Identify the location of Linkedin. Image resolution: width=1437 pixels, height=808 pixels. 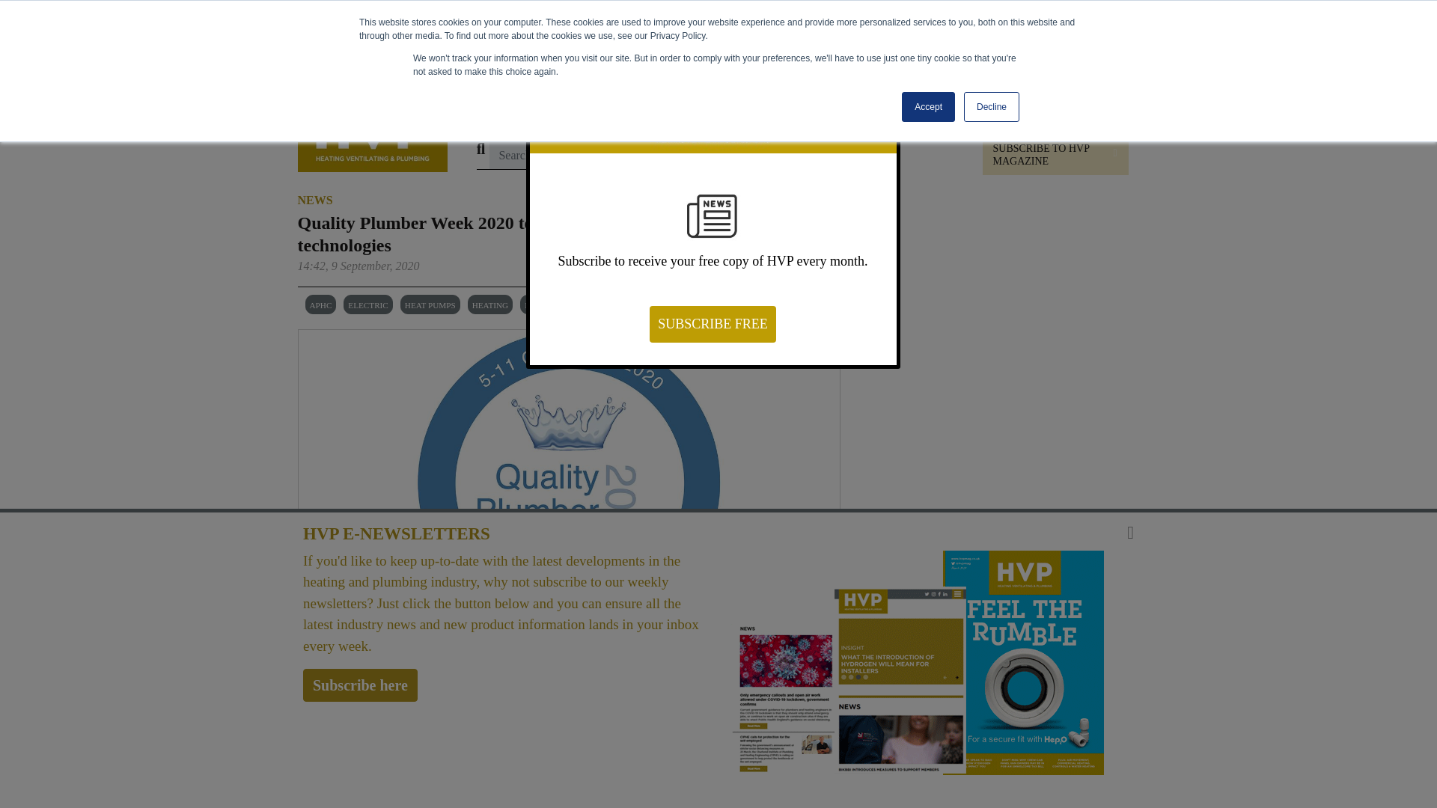
(955, 679).